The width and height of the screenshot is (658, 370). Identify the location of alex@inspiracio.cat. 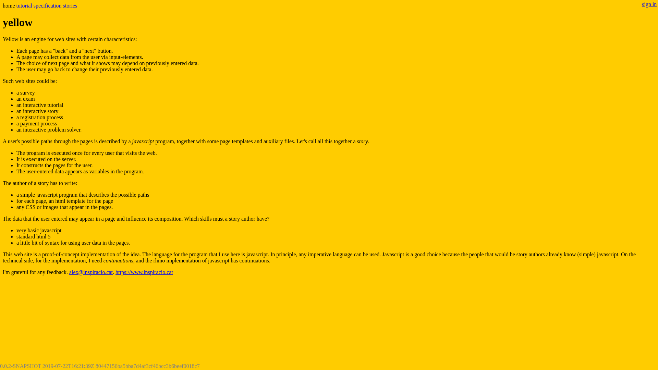
(91, 272).